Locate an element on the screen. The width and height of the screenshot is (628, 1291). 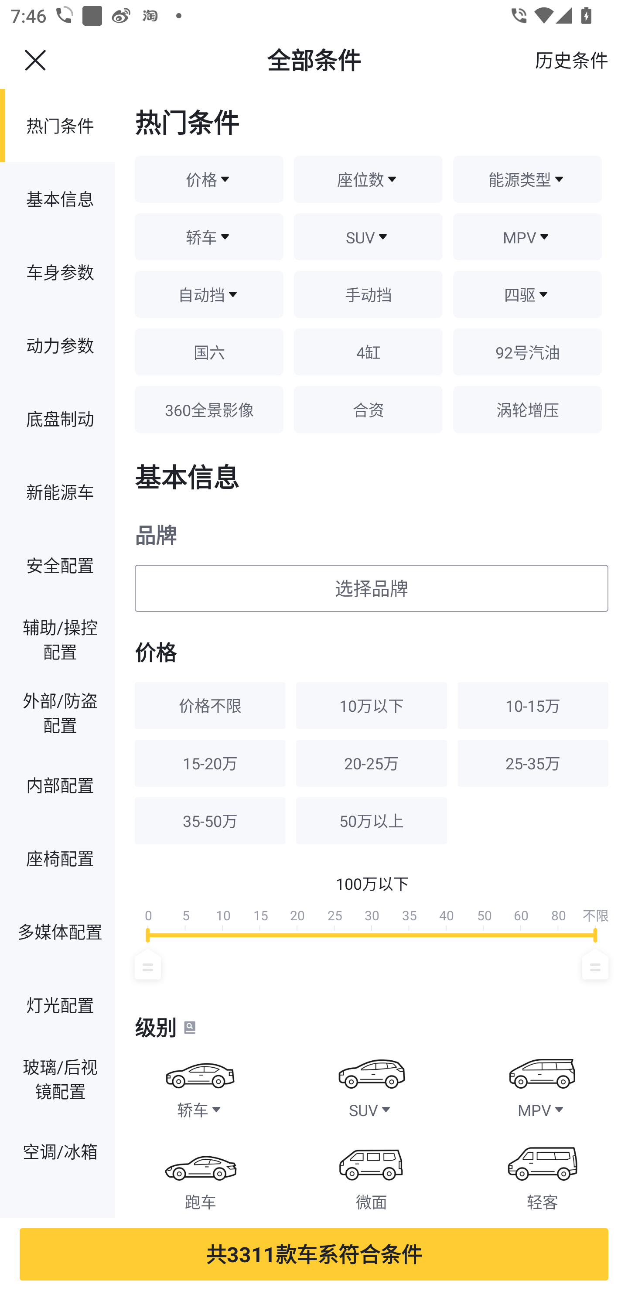
50万以上 is located at coordinates (372, 821).